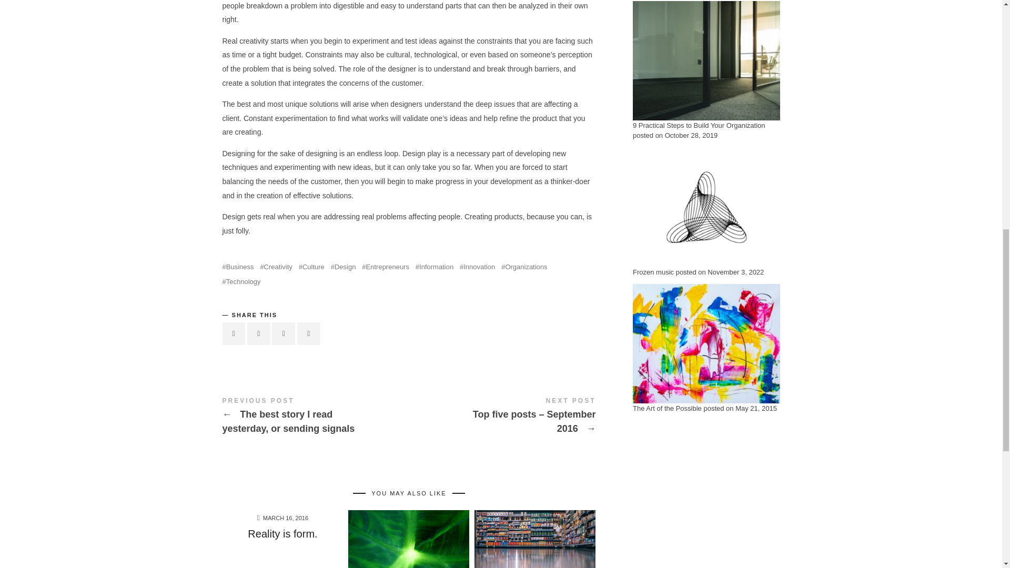 The width and height of the screenshot is (1010, 568). Describe the element at coordinates (308, 333) in the screenshot. I see `Email this post to a friend` at that location.